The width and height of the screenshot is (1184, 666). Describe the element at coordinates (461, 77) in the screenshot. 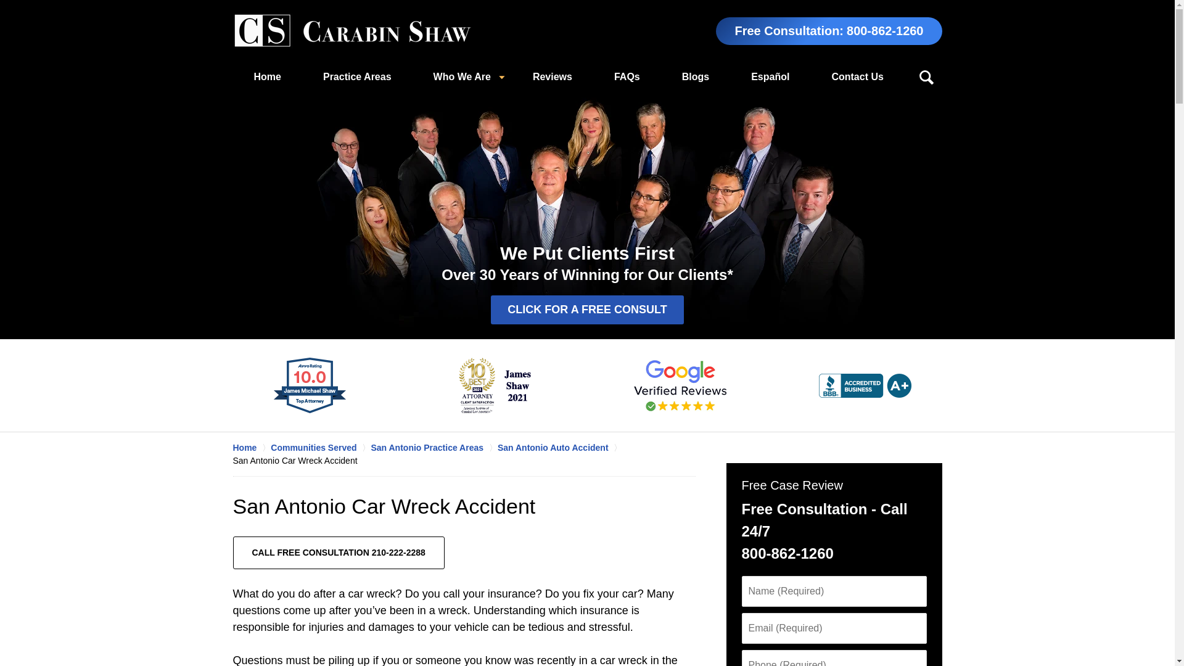

I see `Who We Are` at that location.